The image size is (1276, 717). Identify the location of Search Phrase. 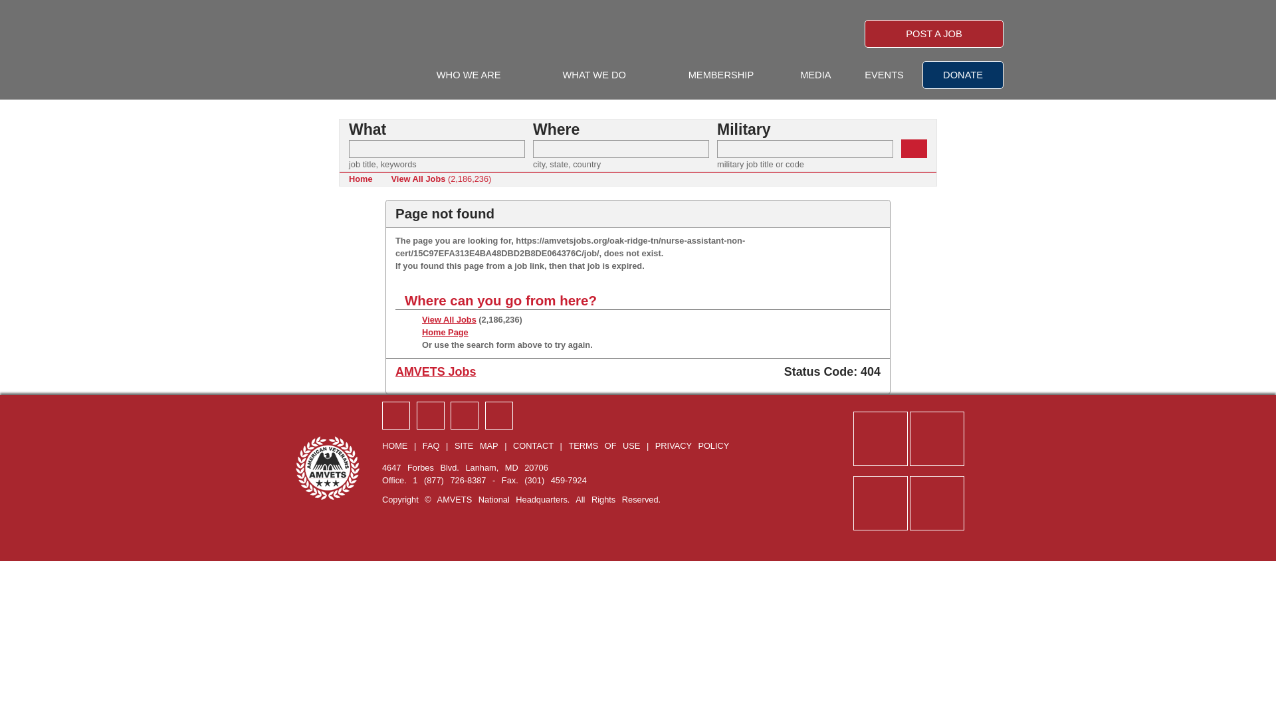
(436, 149).